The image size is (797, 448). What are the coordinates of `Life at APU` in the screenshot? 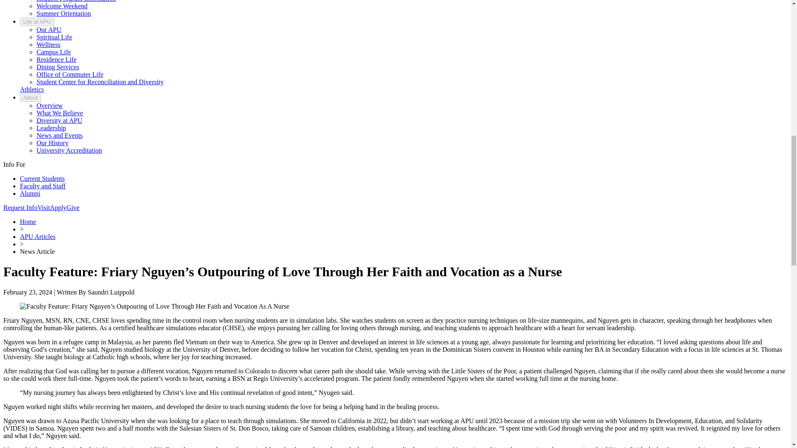 It's located at (37, 22).